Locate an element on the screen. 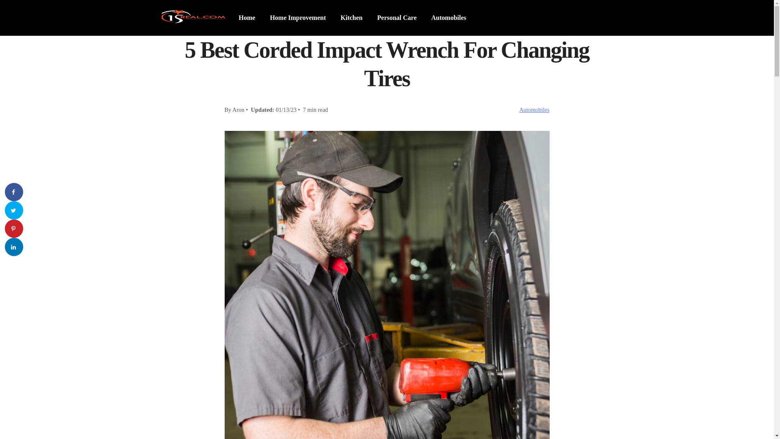 This screenshot has height=439, width=780. Share on Twitter is located at coordinates (14, 211).